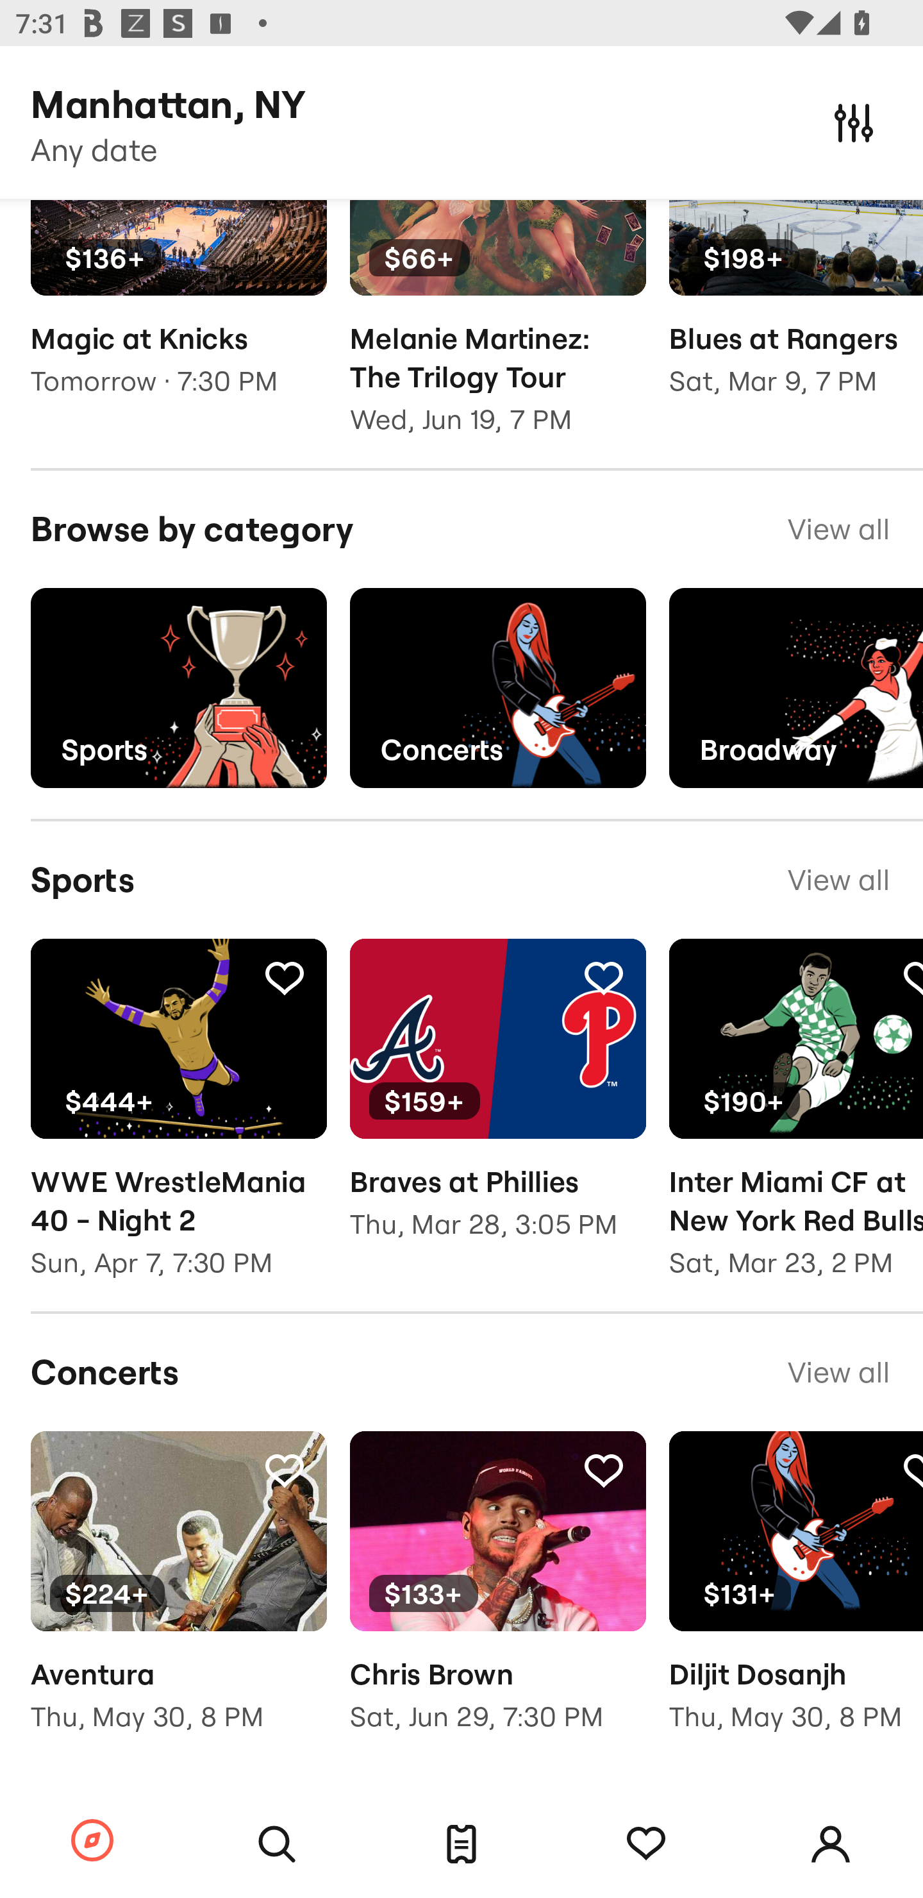 Image resolution: width=923 pixels, height=1898 pixels. What do you see at coordinates (838, 530) in the screenshot?
I see `View all` at bounding box center [838, 530].